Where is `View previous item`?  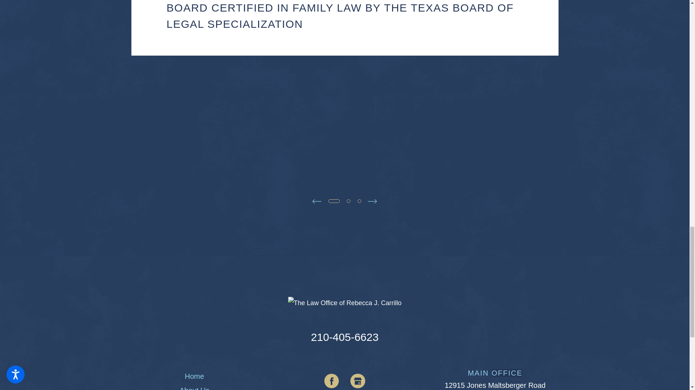 View previous item is located at coordinates (316, 201).